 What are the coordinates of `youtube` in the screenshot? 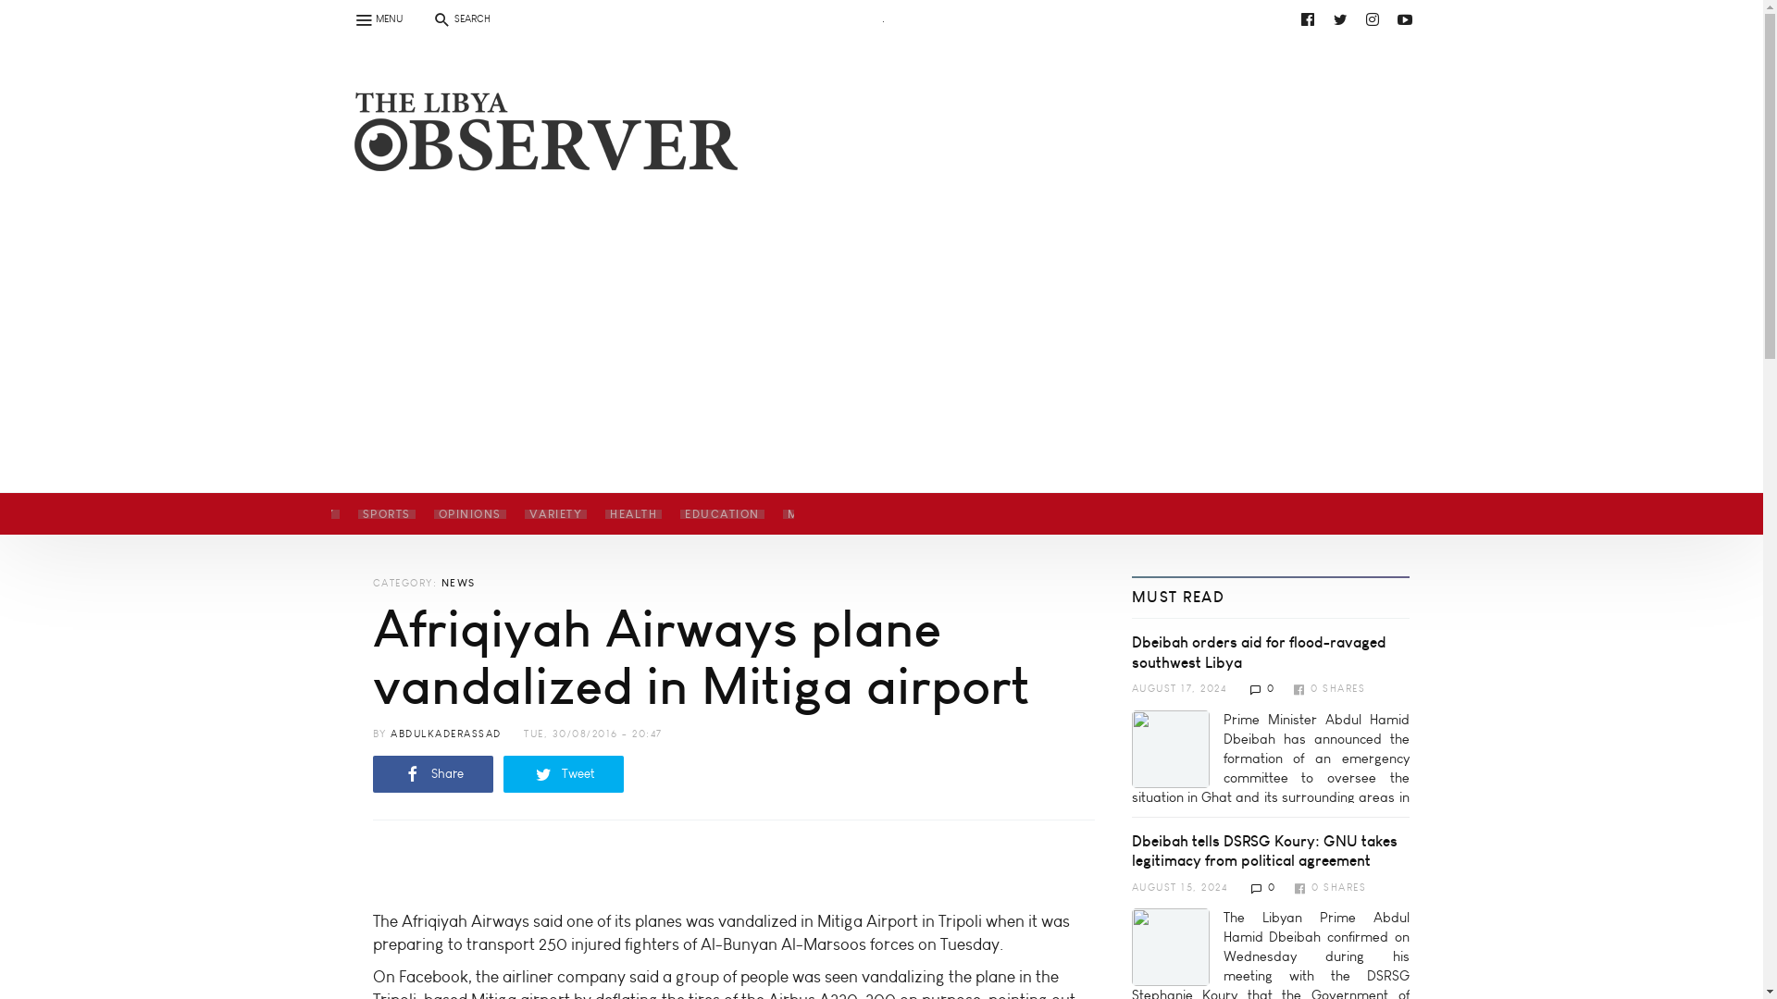 It's located at (548, 63).